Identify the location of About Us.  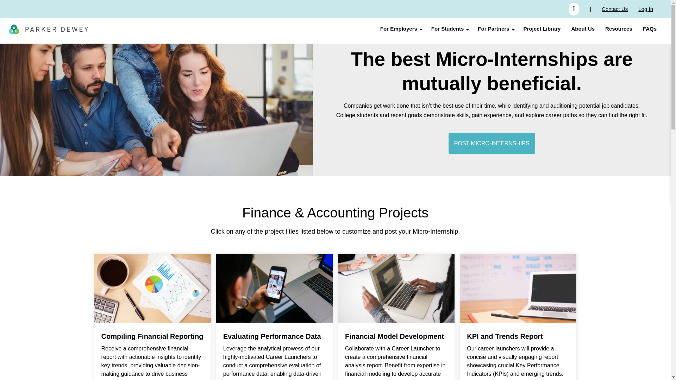
(583, 29).